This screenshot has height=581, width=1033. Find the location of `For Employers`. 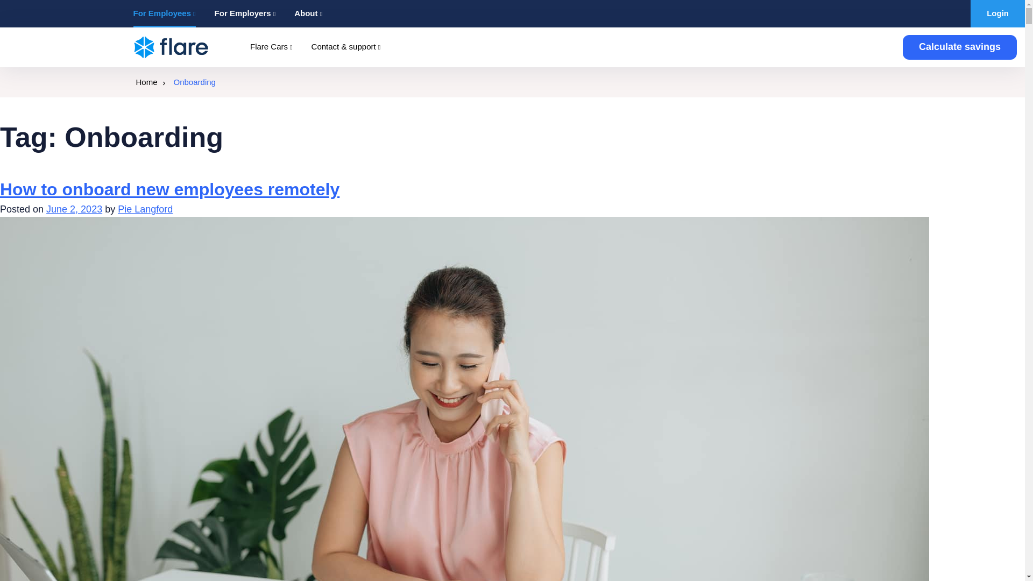

For Employers is located at coordinates (245, 13).